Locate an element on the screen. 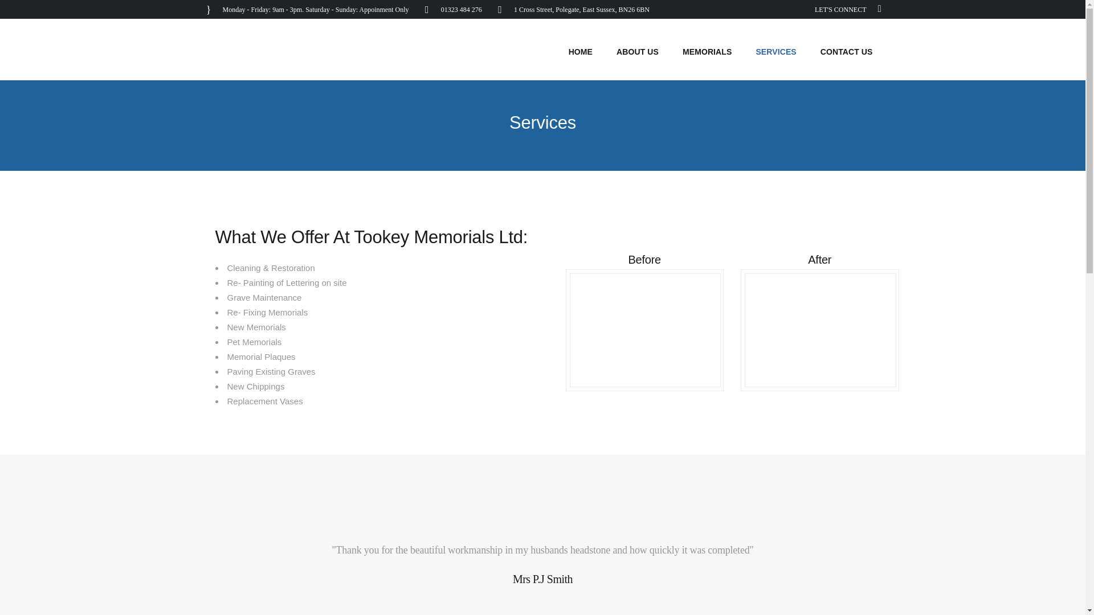 The image size is (1094, 615). HOME is located at coordinates (581, 52).